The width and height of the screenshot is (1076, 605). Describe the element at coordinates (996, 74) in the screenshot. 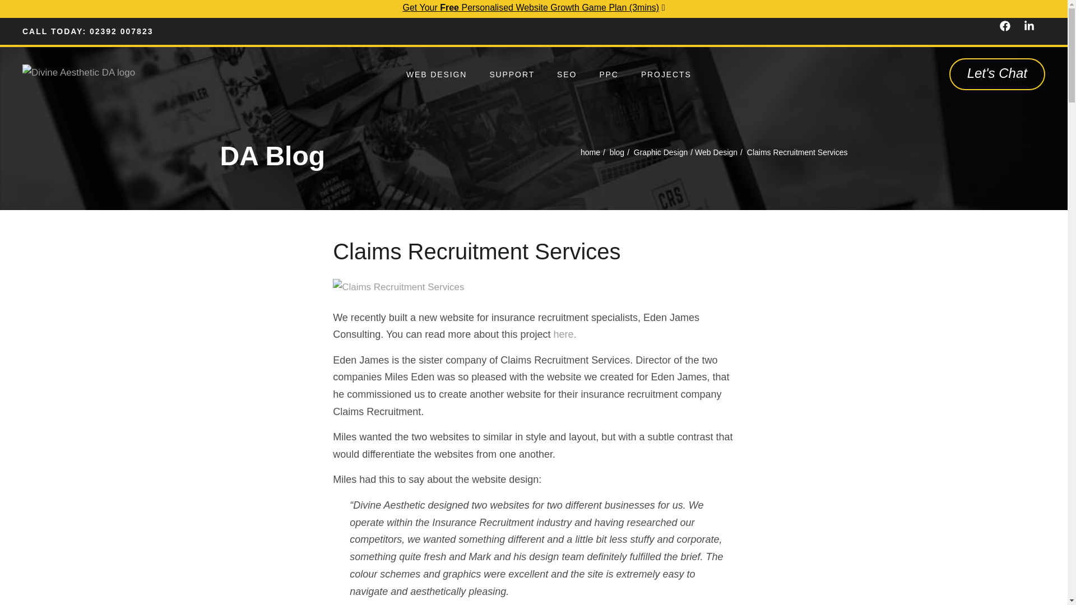

I see `Let's Chat` at that location.